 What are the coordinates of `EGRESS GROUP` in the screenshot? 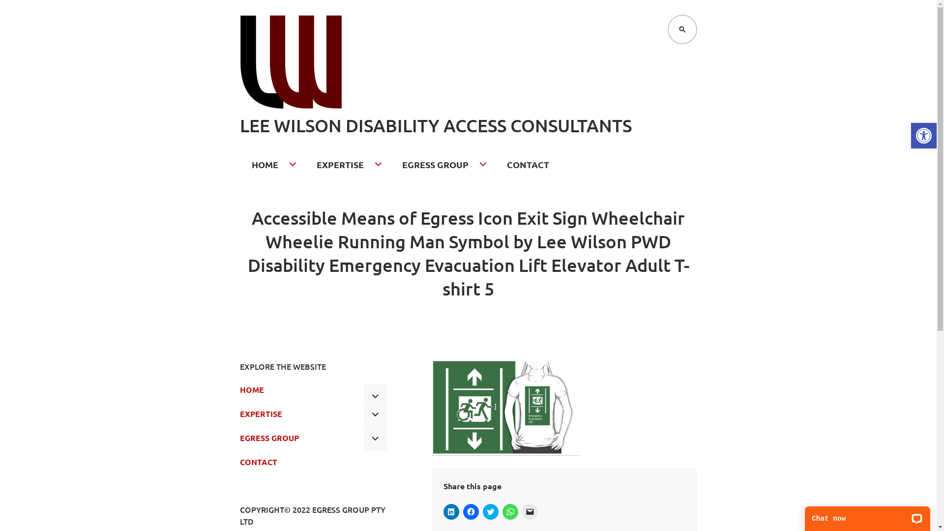 It's located at (442, 165).